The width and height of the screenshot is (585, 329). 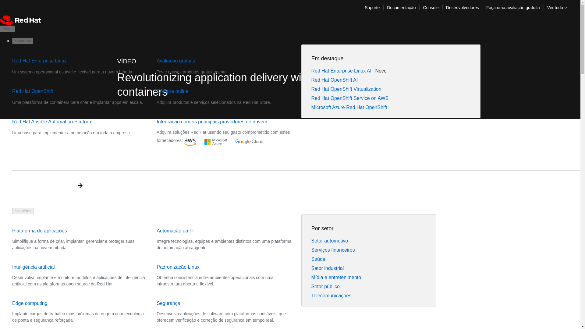 I want to click on Suporte, so click(x=372, y=7).